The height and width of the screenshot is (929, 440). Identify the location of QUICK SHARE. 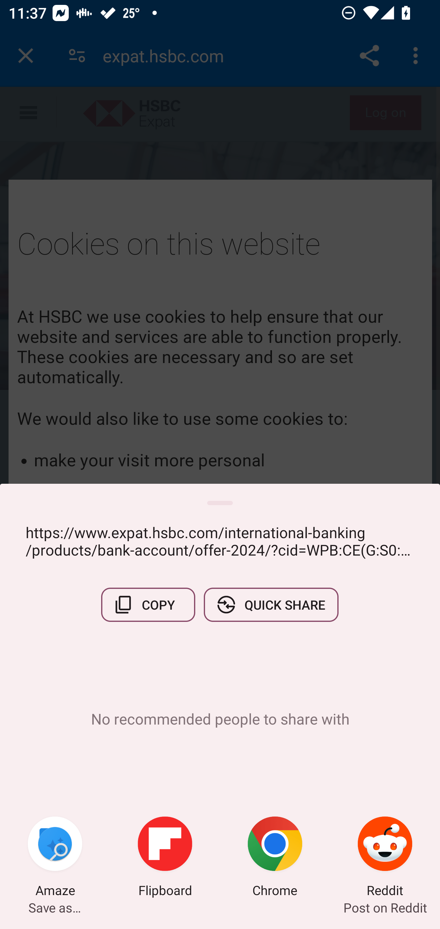
(271, 604).